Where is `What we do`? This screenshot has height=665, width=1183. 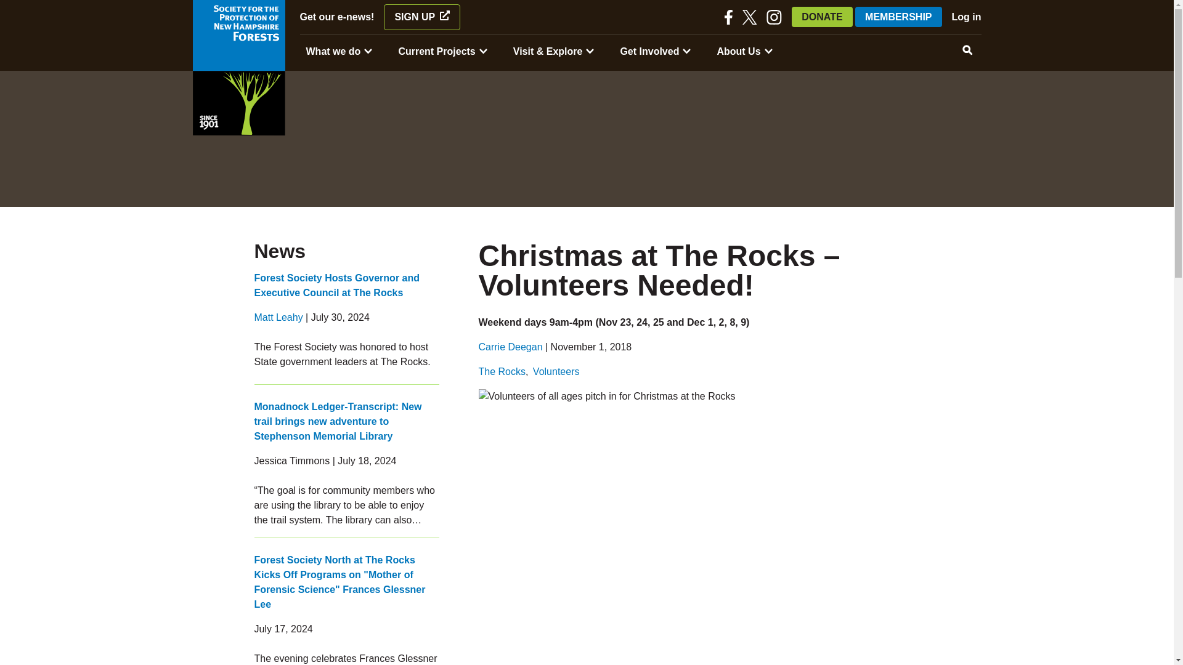 What we do is located at coordinates (333, 52).